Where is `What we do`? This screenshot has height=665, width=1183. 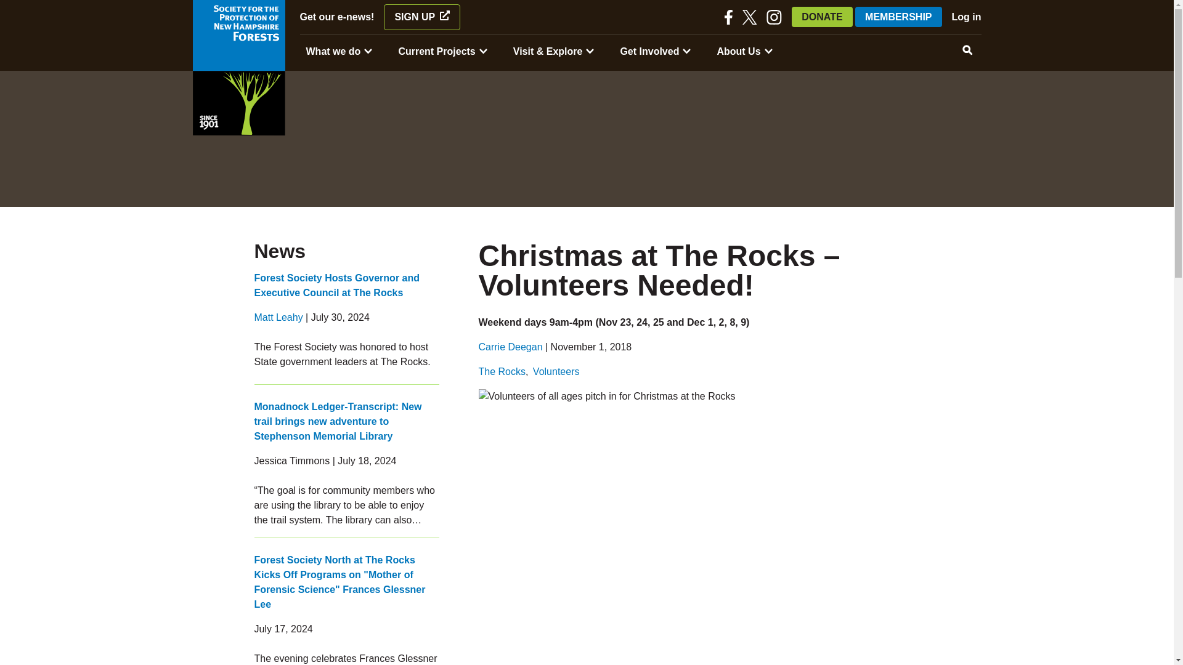 What we do is located at coordinates (333, 52).